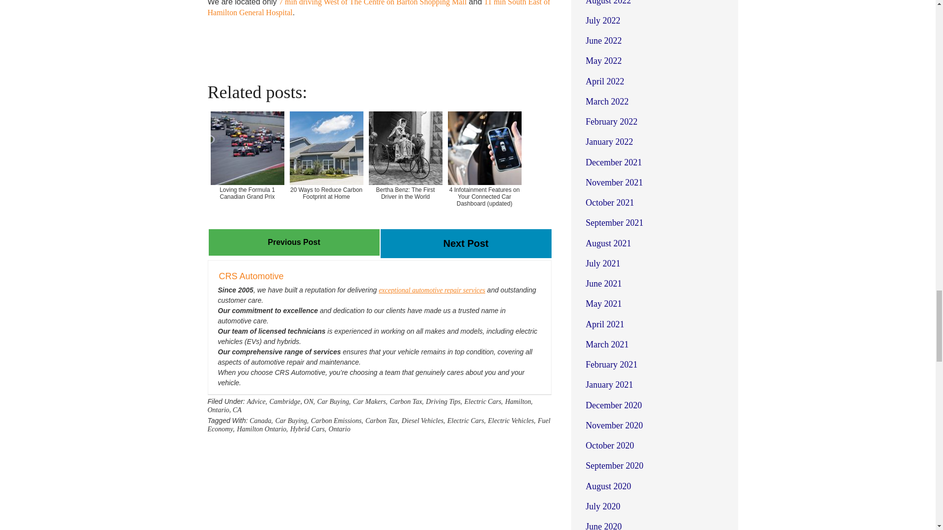  Describe the element at coordinates (465, 243) in the screenshot. I see `Next Post` at that location.